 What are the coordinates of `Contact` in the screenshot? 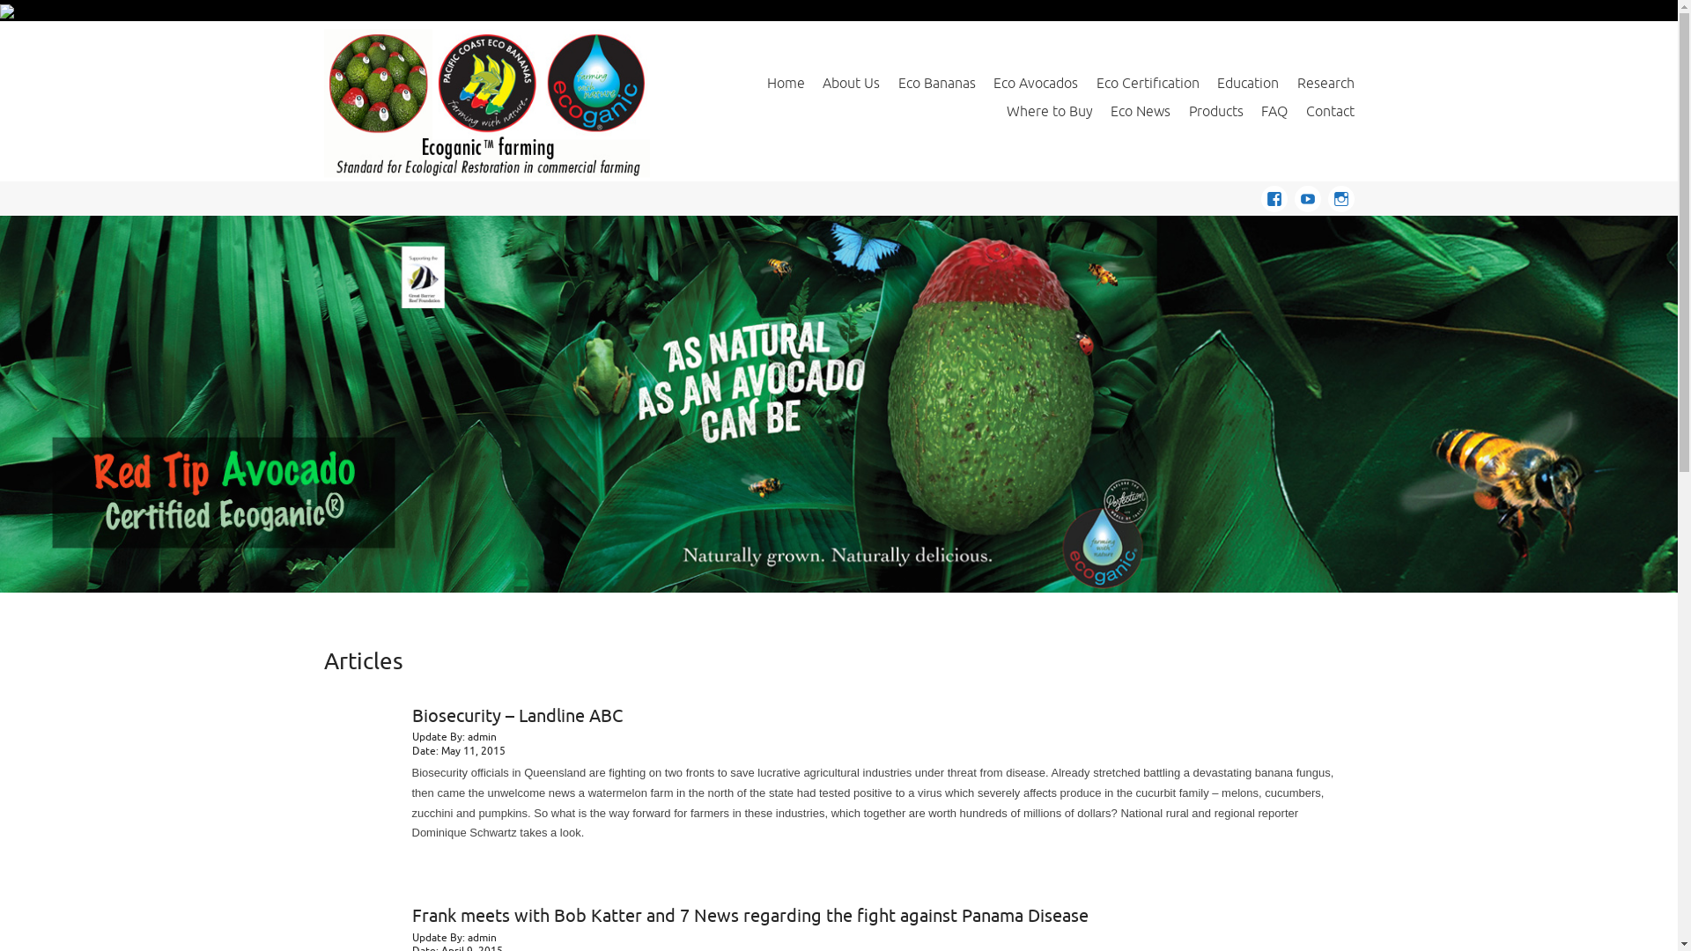 It's located at (1330, 111).